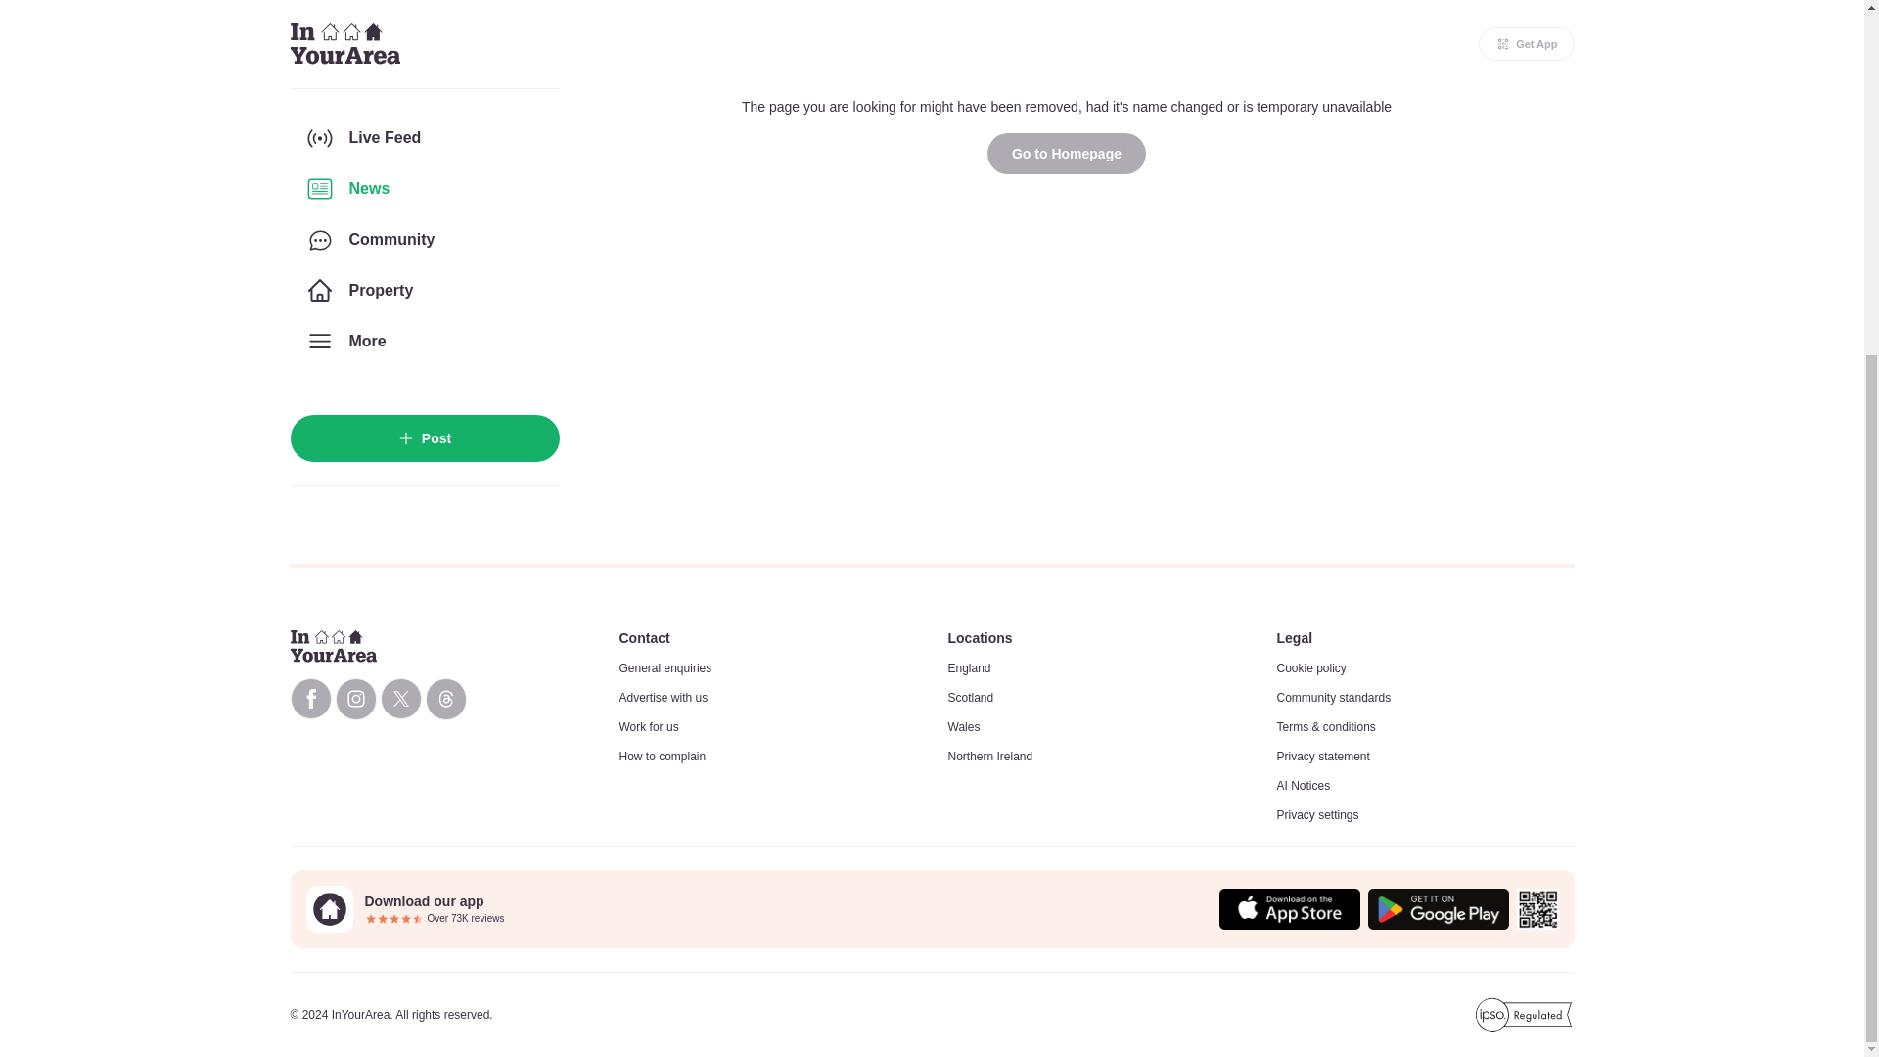 The height and width of the screenshot is (1057, 1879). I want to click on Go to Homepage, so click(1067, 154).